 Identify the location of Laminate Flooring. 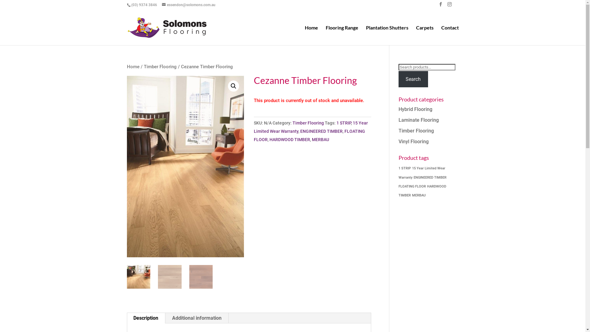
(419, 120).